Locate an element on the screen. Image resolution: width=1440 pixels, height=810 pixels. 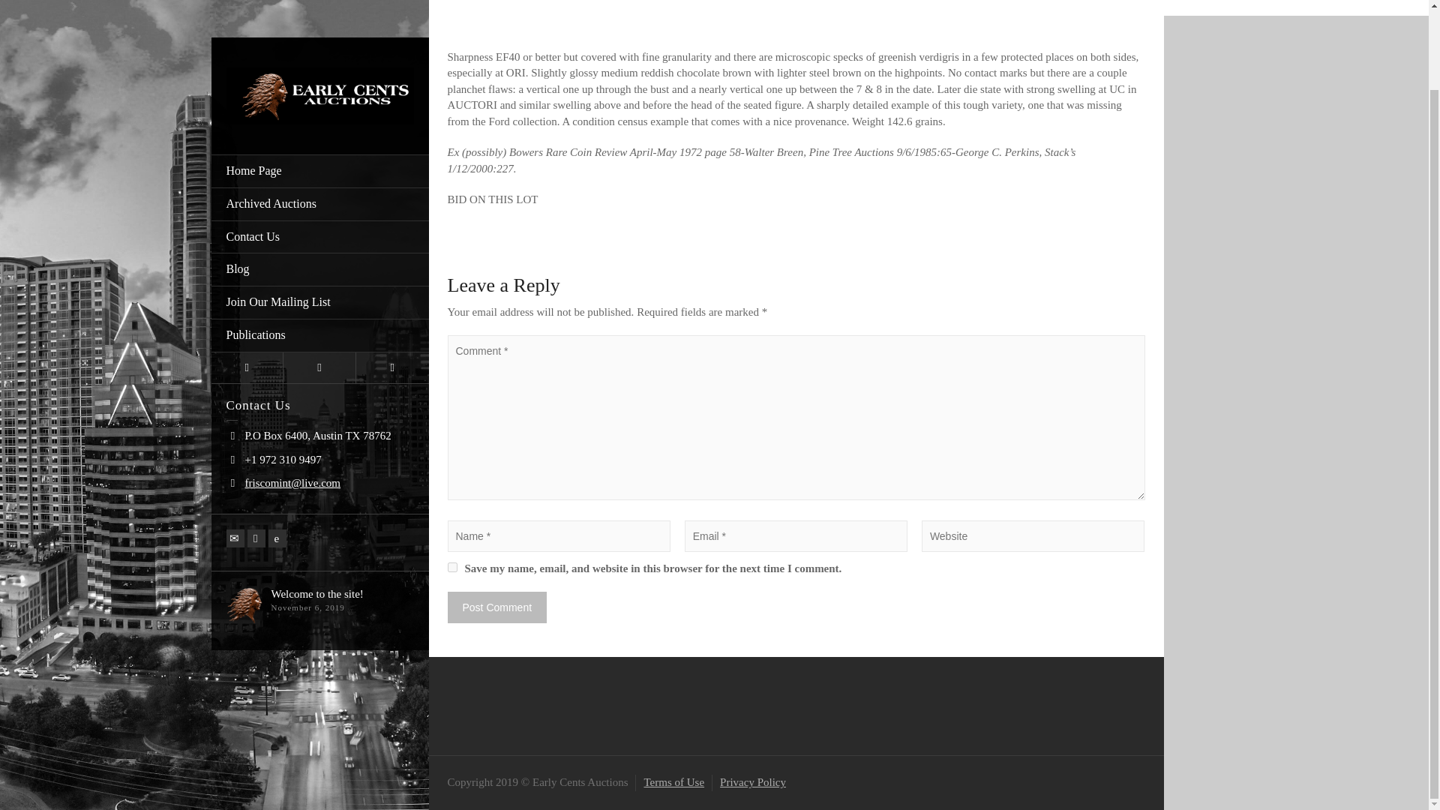
Welcome to the site! is located at coordinates (318, 504).